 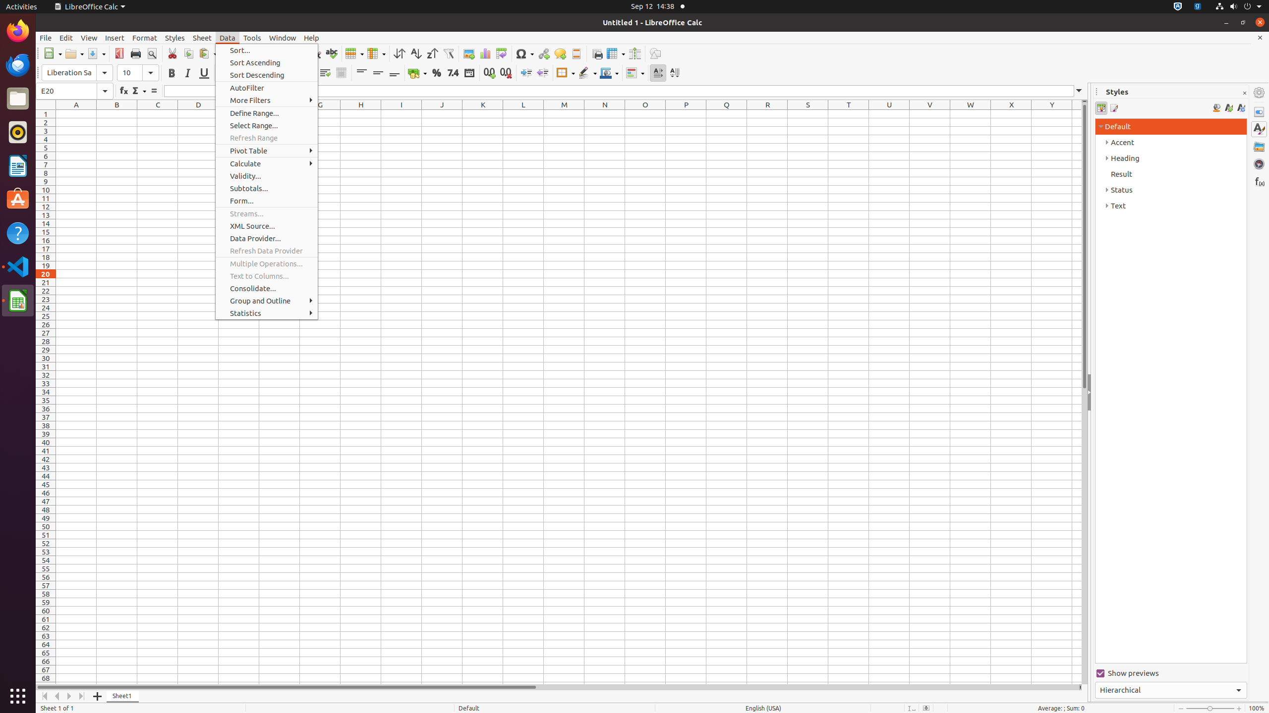 What do you see at coordinates (1085, 393) in the screenshot?
I see `Vertical scroll bar` at bounding box center [1085, 393].